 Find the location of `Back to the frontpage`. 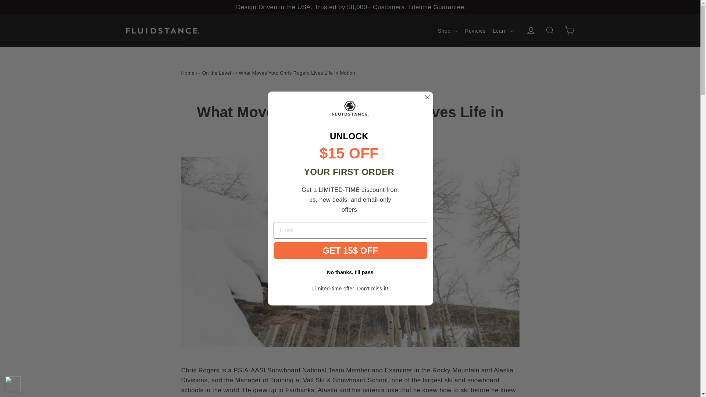

Back to the frontpage is located at coordinates (475, 31).